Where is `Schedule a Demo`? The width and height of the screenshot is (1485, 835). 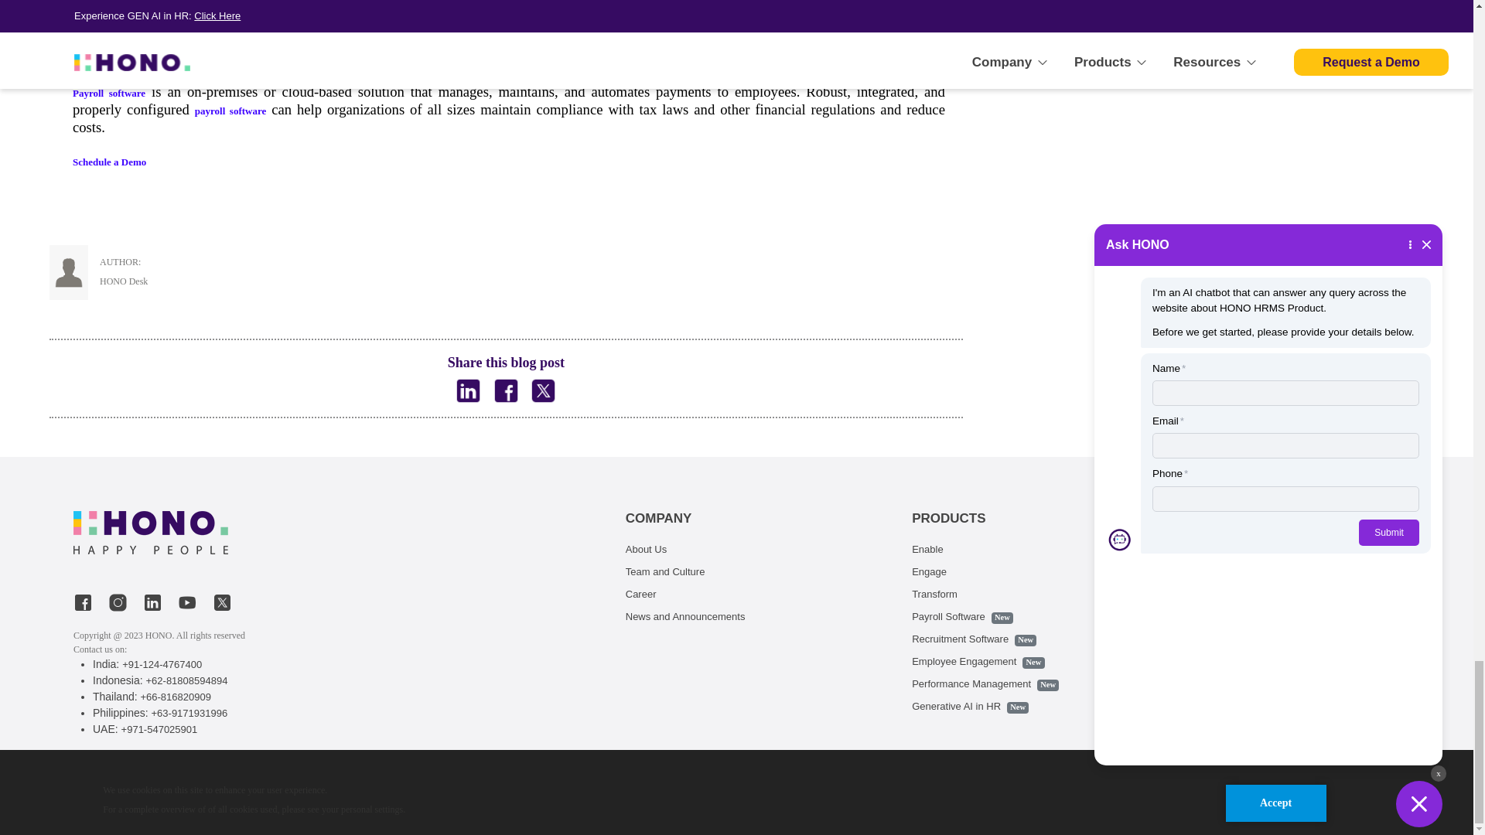 Schedule a Demo is located at coordinates (109, 162).